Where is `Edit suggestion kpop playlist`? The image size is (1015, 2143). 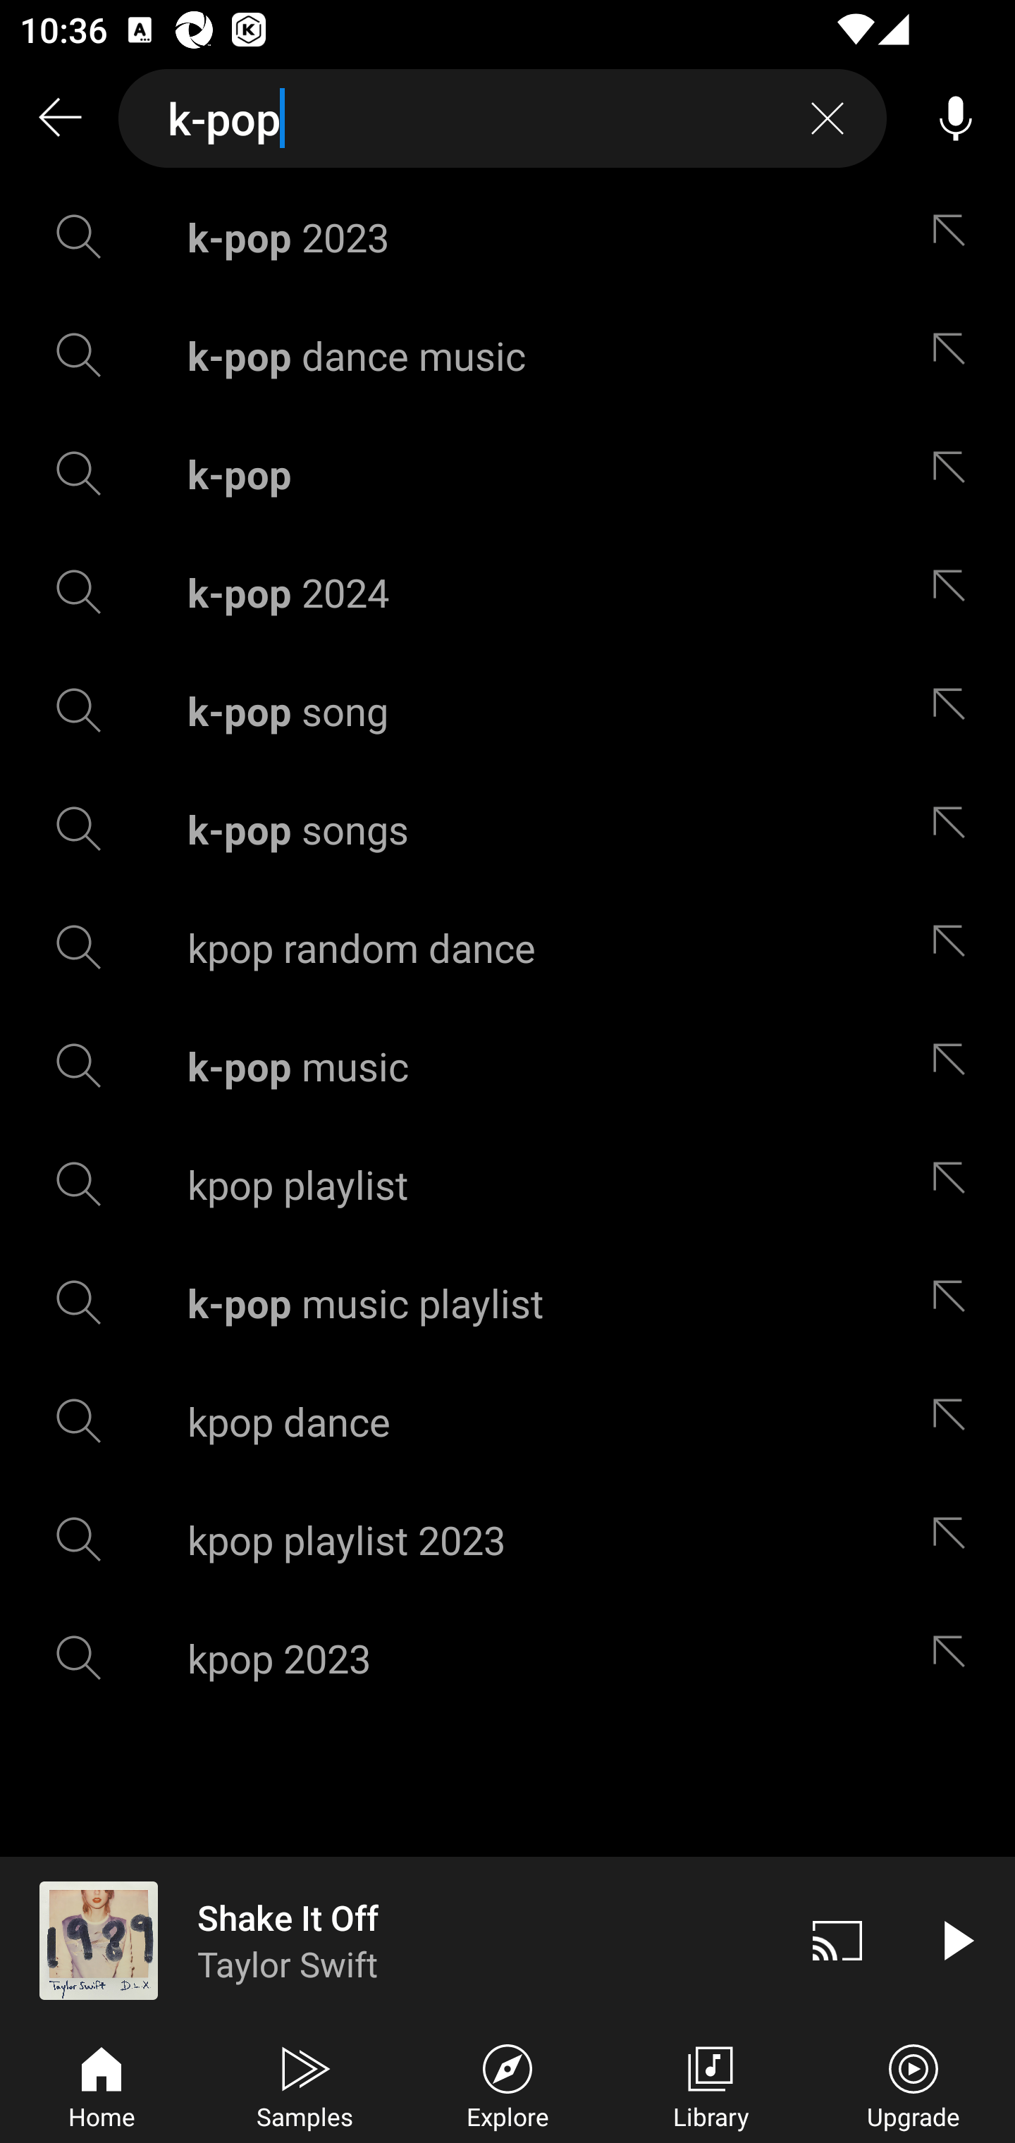
Edit suggestion kpop playlist is located at coordinates (955, 1184).